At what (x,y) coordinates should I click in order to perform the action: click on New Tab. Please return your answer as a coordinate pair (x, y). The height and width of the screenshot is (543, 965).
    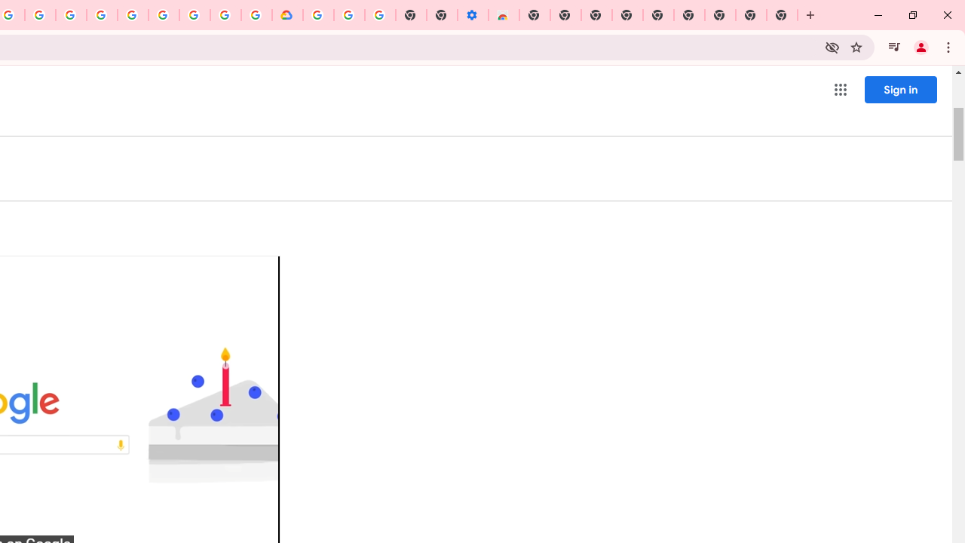
    Looking at the image, I should click on (783, 15).